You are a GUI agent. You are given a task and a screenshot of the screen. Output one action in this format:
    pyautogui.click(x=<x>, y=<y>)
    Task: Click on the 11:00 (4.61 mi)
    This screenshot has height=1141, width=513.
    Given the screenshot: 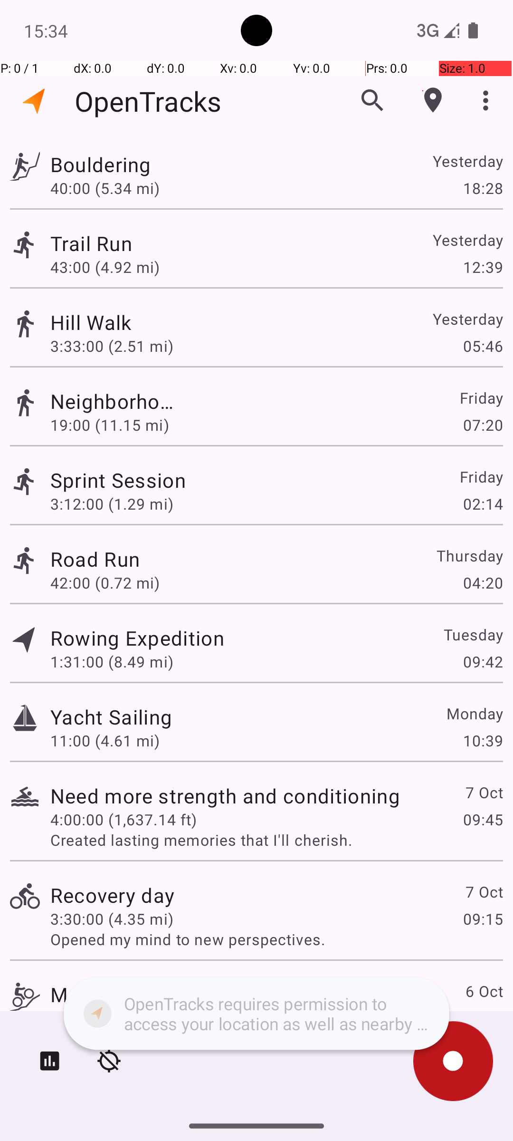 What is the action you would take?
    pyautogui.click(x=105, y=741)
    